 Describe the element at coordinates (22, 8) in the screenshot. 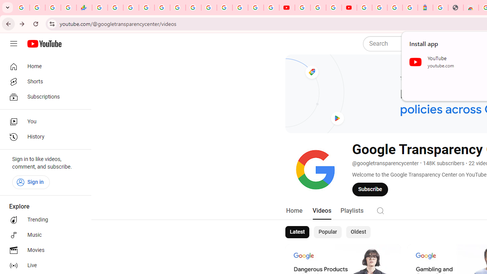

I see `Google Workspace Admin Community` at that location.